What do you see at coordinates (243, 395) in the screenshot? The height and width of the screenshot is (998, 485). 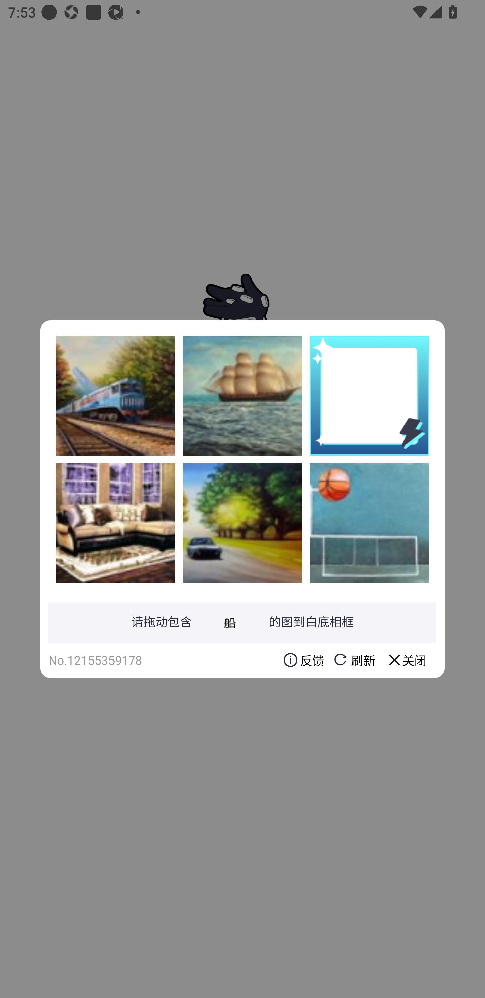 I see `B1X` at bounding box center [243, 395].